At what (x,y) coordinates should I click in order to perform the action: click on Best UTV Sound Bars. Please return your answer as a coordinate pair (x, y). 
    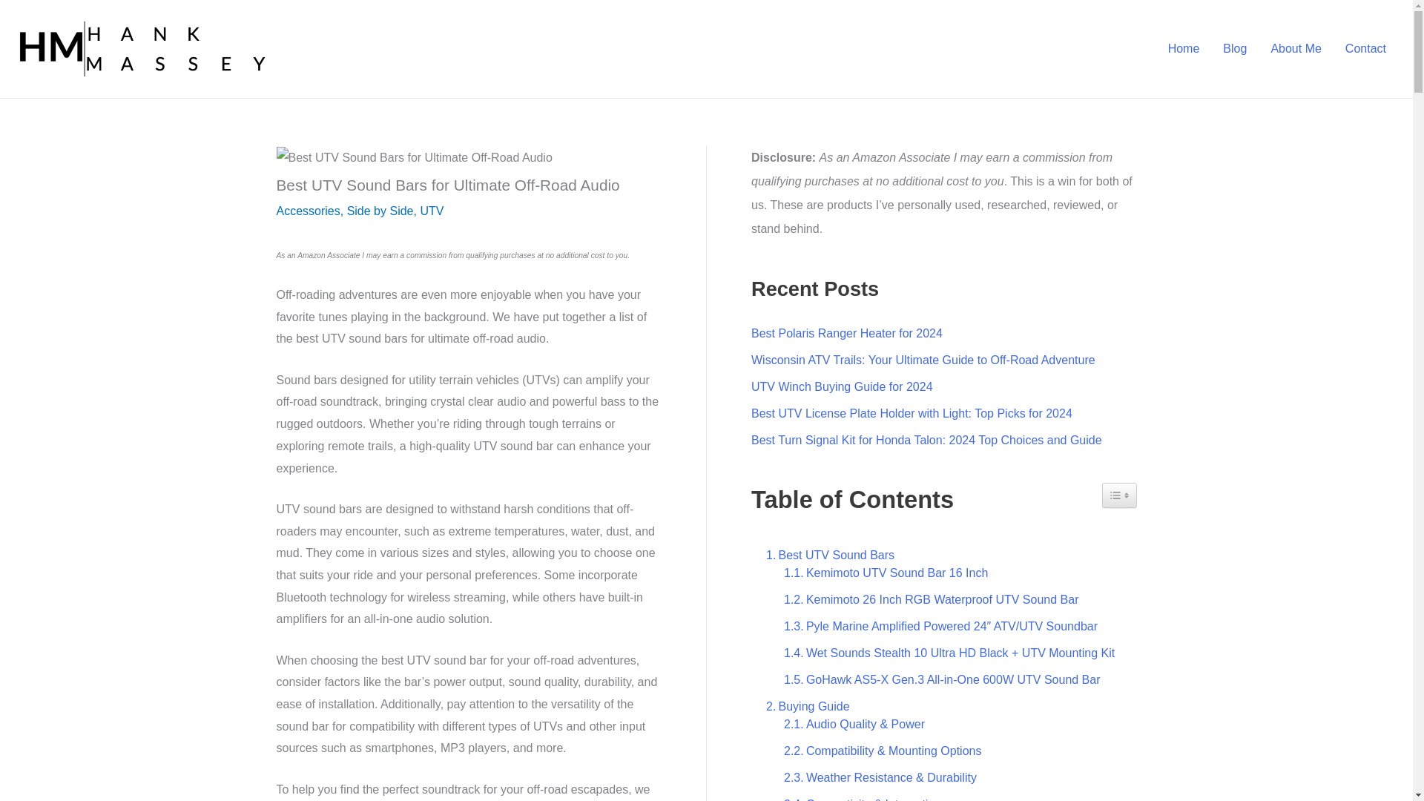
    Looking at the image, I should click on (826, 555).